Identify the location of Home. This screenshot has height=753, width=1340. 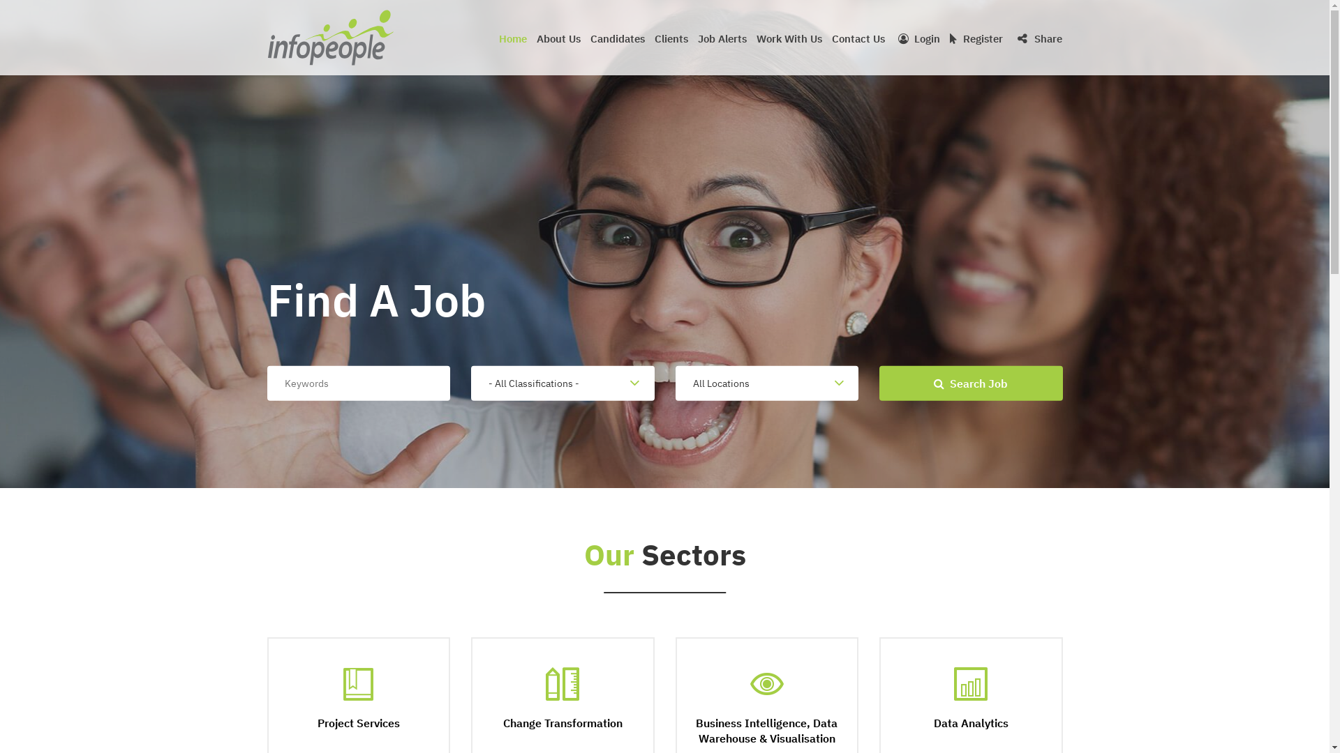
(512, 43).